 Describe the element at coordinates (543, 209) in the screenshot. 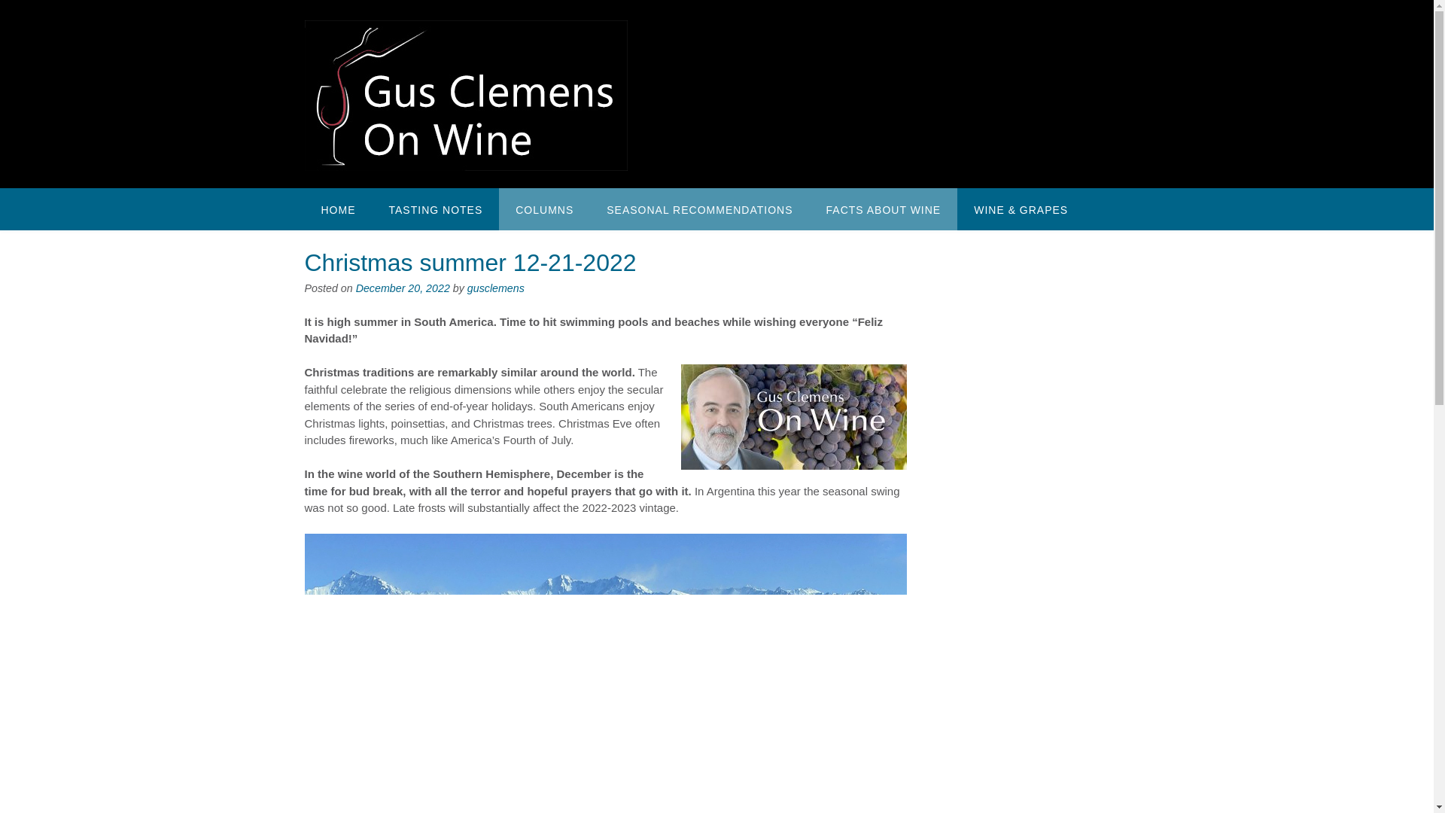

I see `COLUMNS` at that location.